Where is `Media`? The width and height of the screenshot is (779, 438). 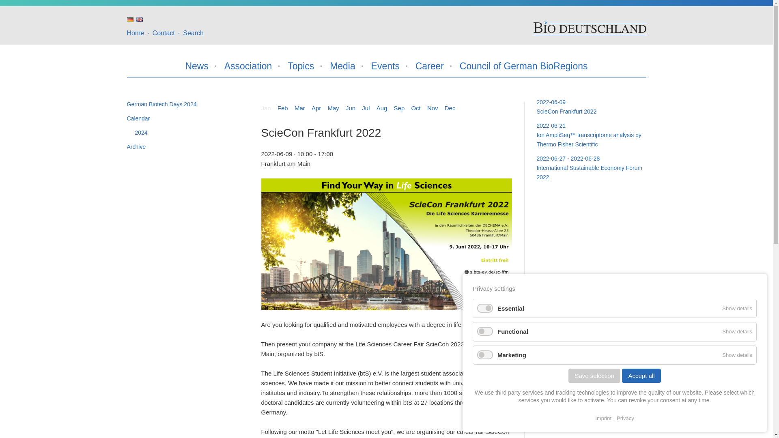
Media is located at coordinates (342, 66).